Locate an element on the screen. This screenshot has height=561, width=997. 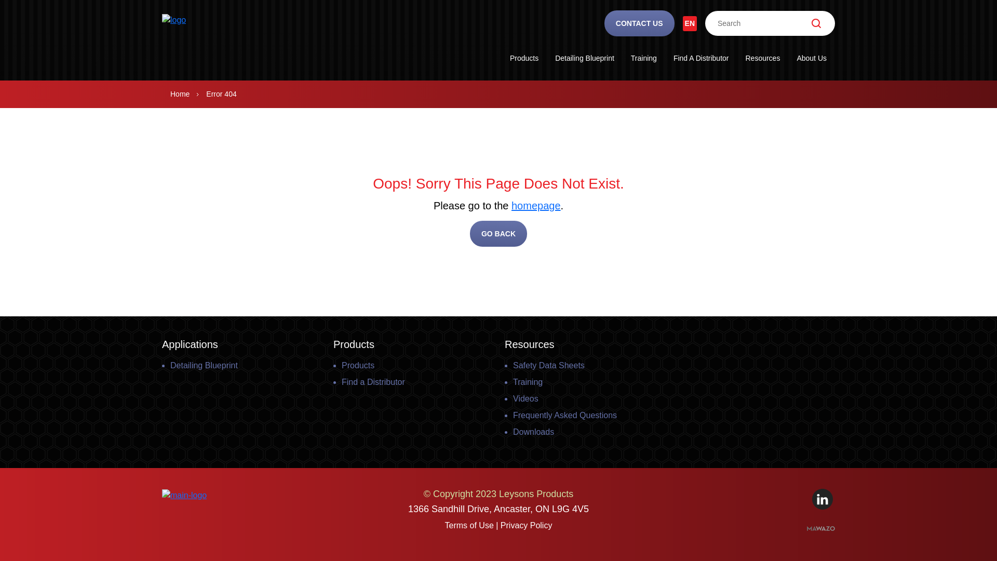
Terms of Use is located at coordinates (469, 526).